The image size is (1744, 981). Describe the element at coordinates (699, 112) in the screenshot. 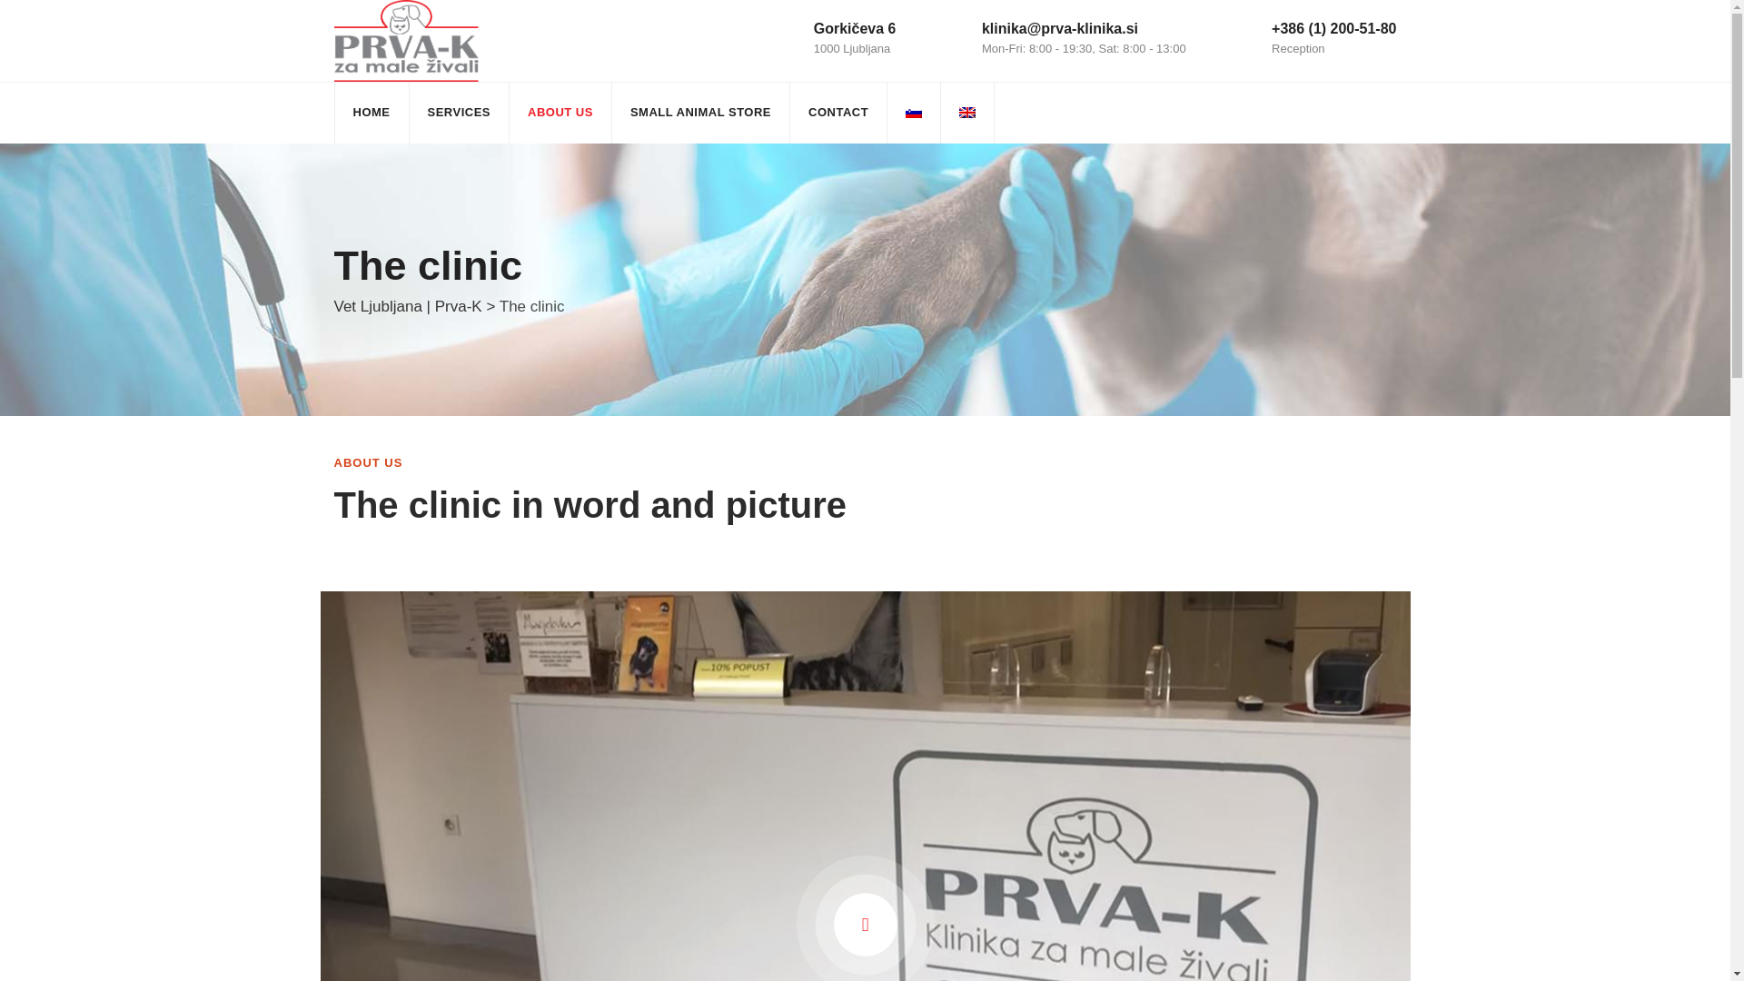

I see `SMALL ANIMAL STORE` at that location.